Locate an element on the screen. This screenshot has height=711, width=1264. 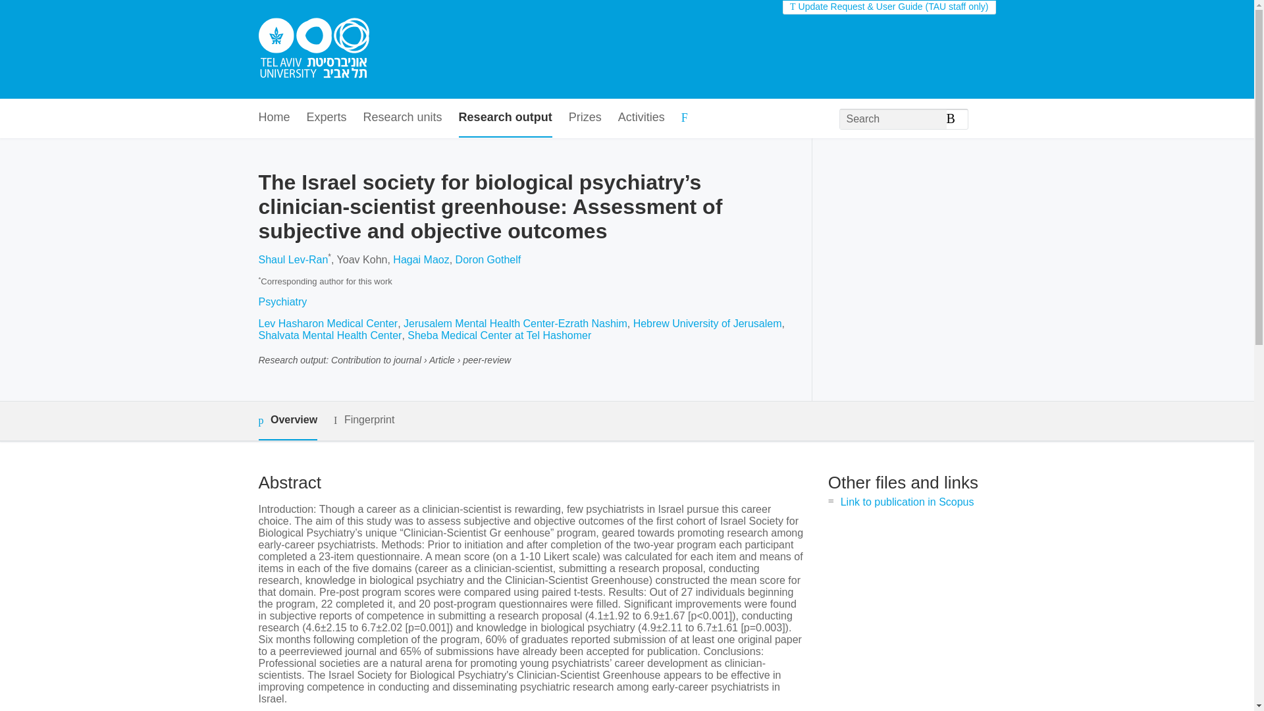
Research output is located at coordinates (506, 118).